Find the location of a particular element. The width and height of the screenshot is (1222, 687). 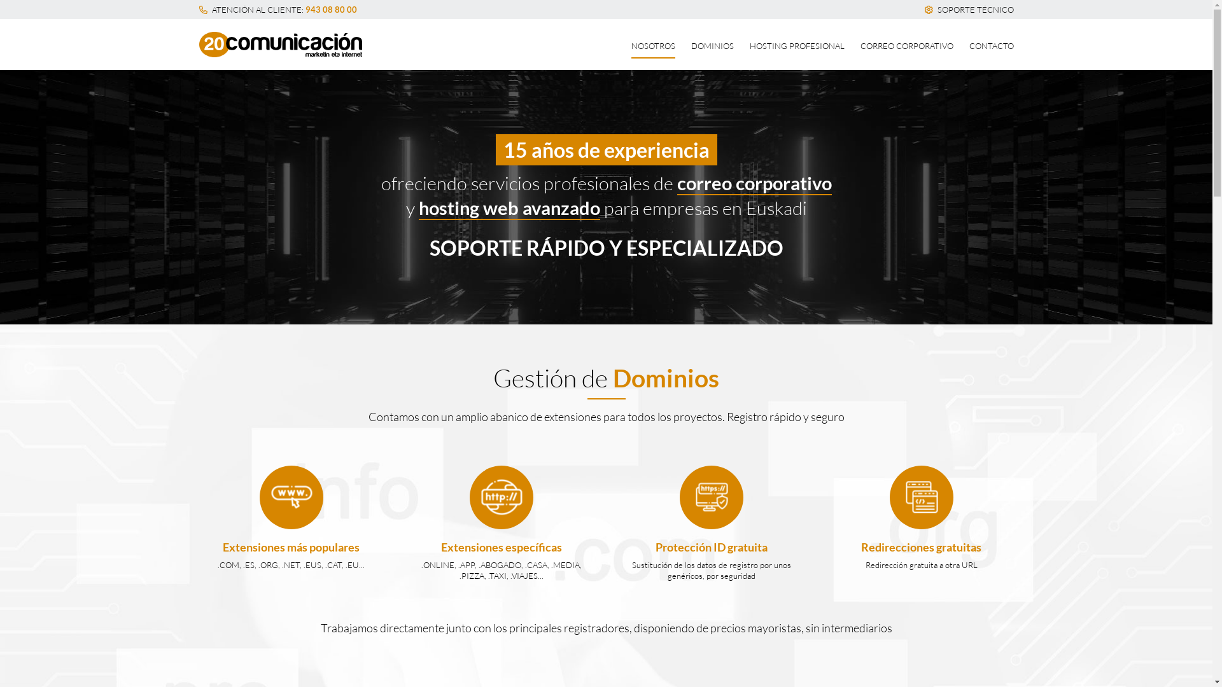

DOMINIOS is located at coordinates (713, 46).